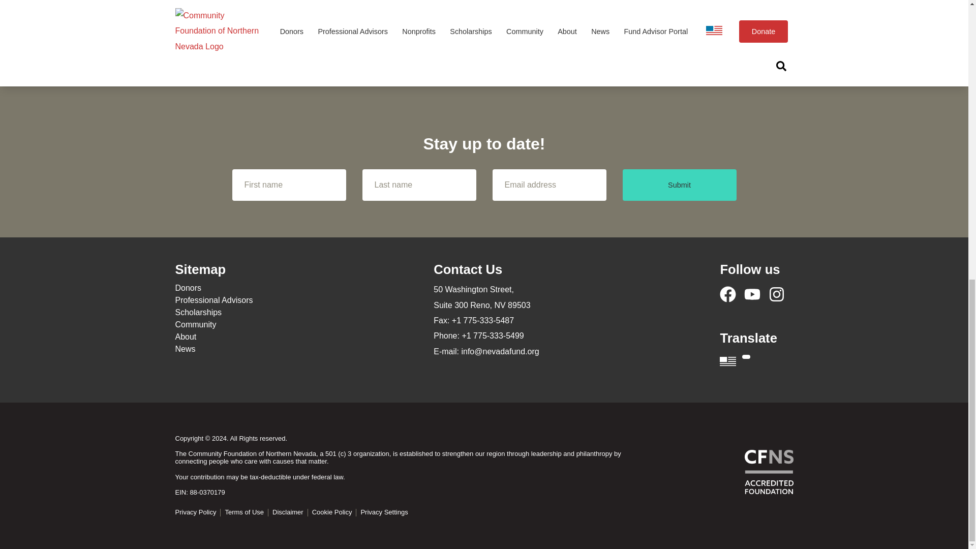 This screenshot has width=976, height=549. I want to click on Language Translation, so click(756, 360).